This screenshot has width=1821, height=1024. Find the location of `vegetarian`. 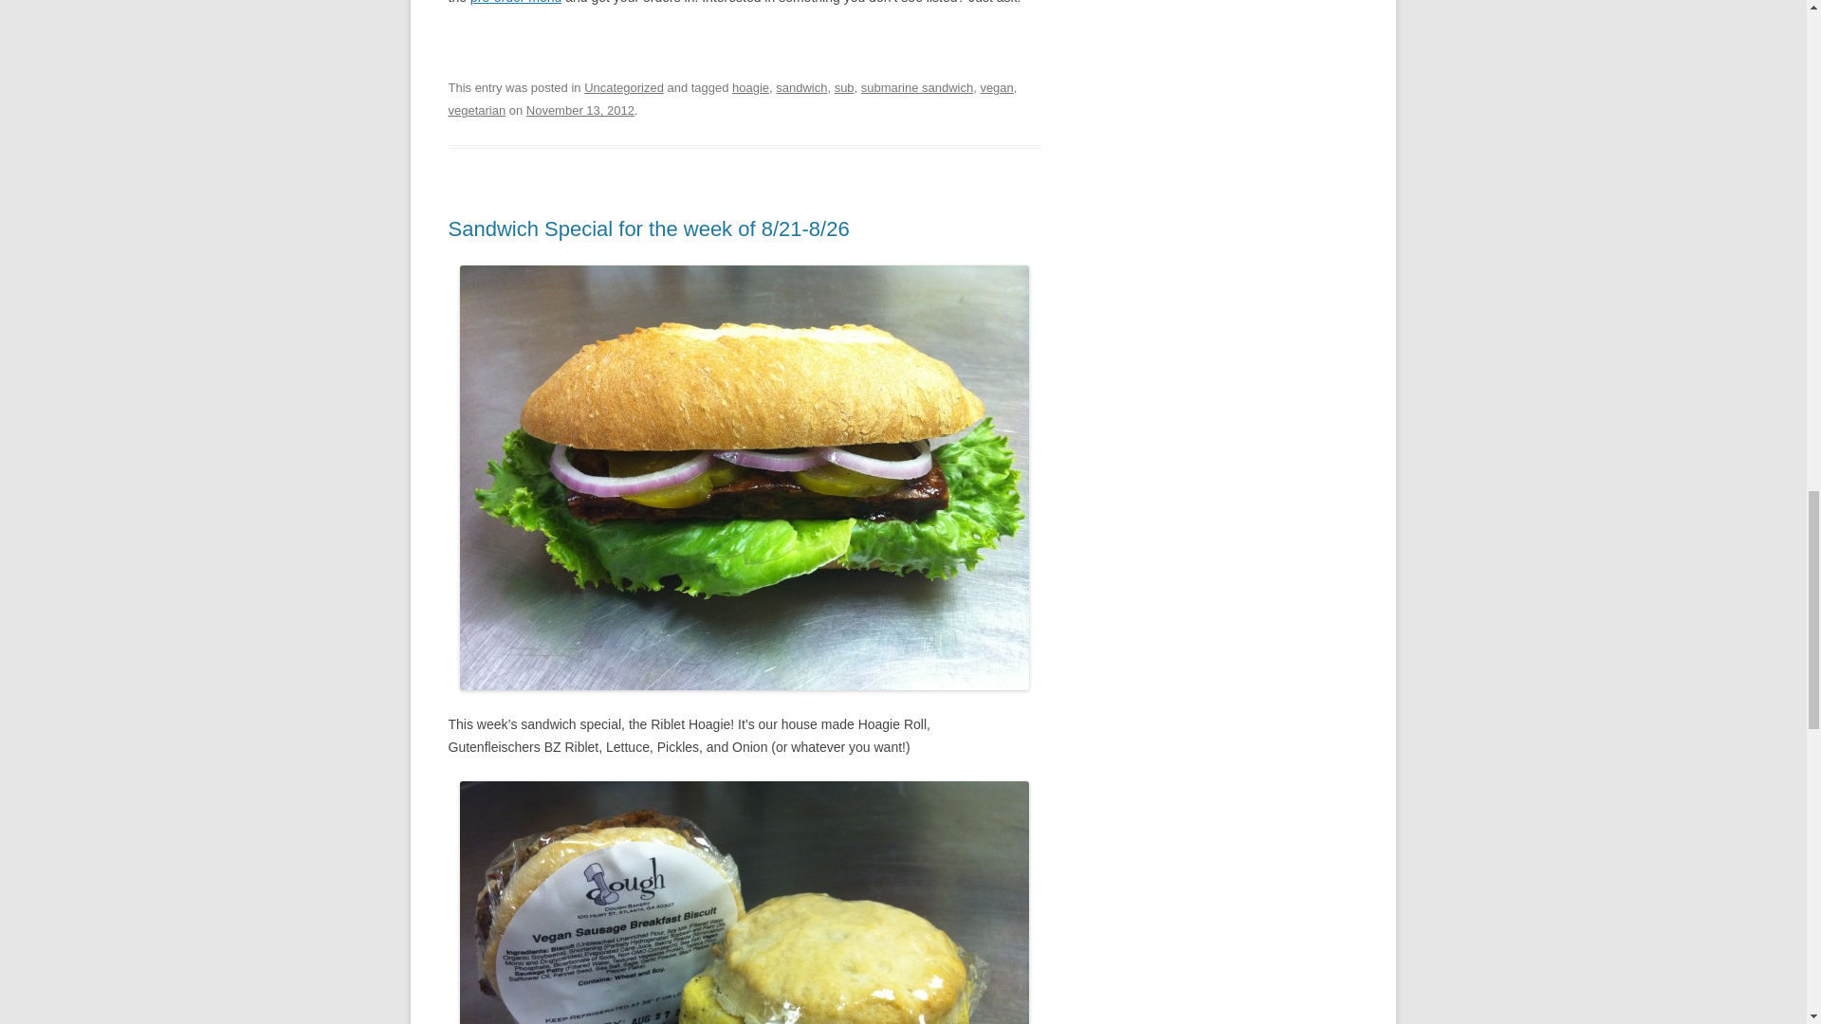

vegetarian is located at coordinates (476, 110).